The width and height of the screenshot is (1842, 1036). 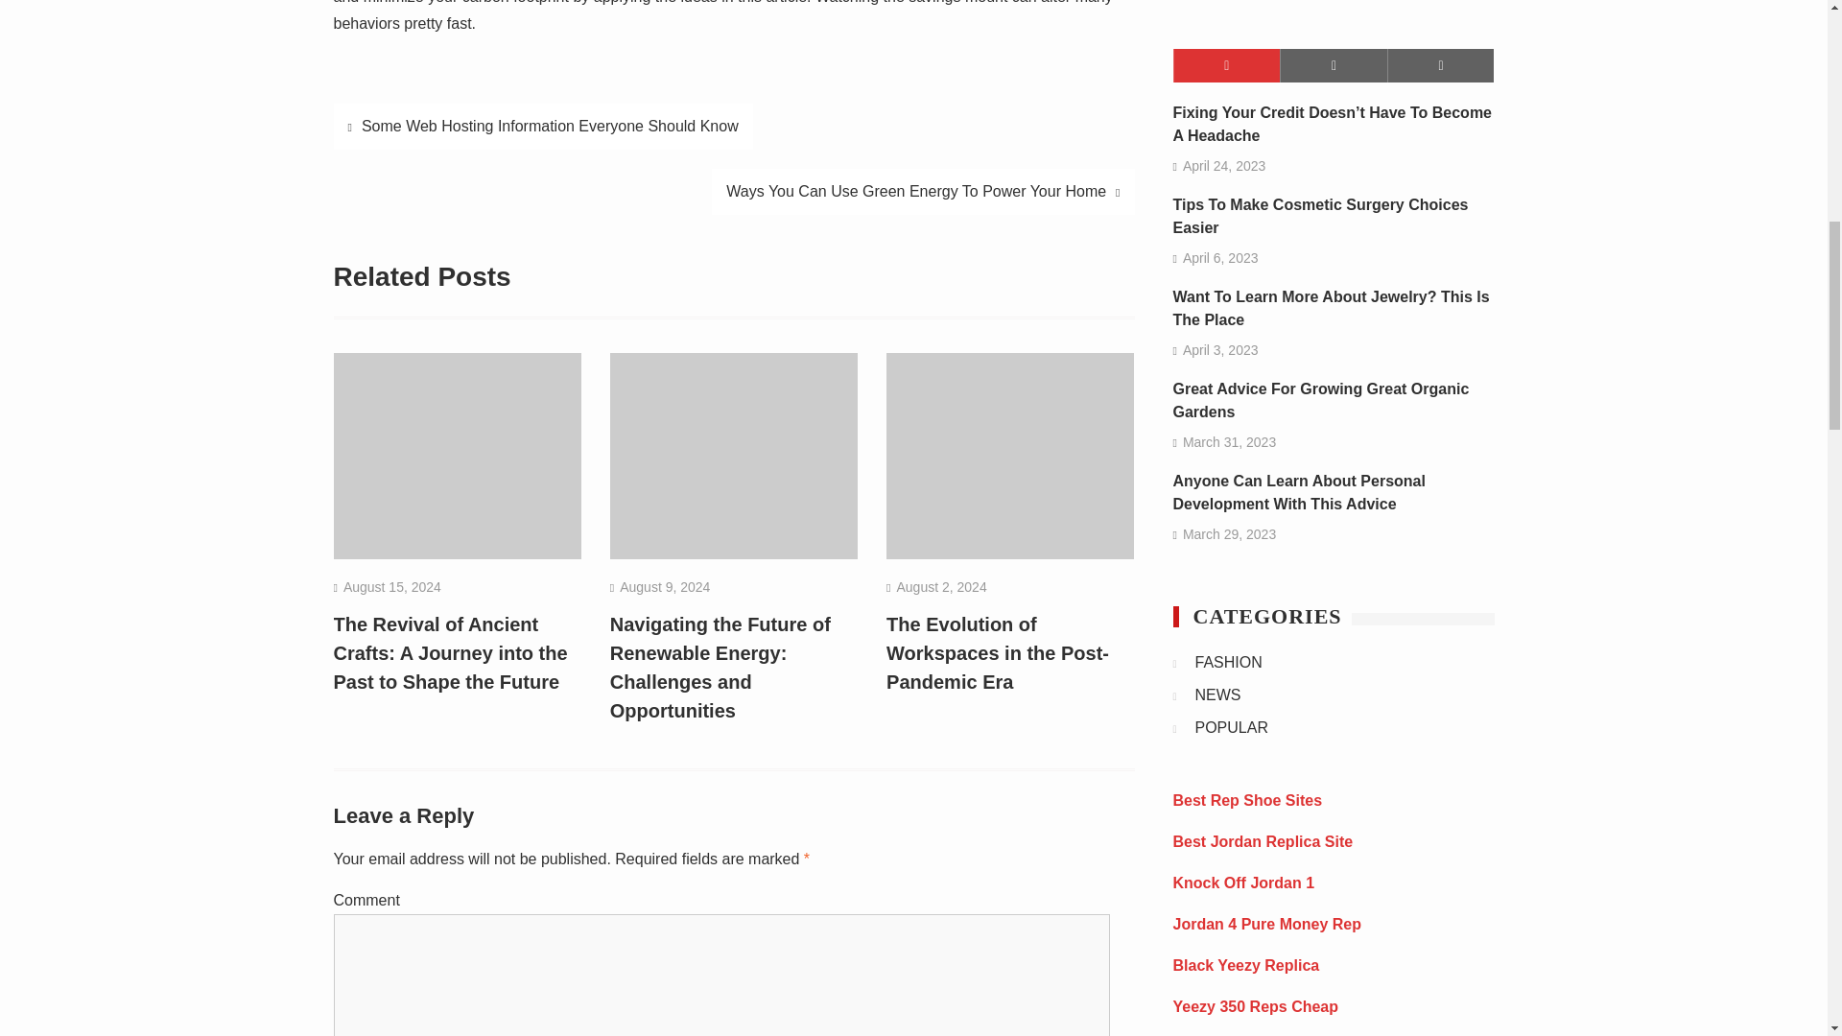 I want to click on The Evolution of Workspaces in the Post-Pandemic Era, so click(x=997, y=653).